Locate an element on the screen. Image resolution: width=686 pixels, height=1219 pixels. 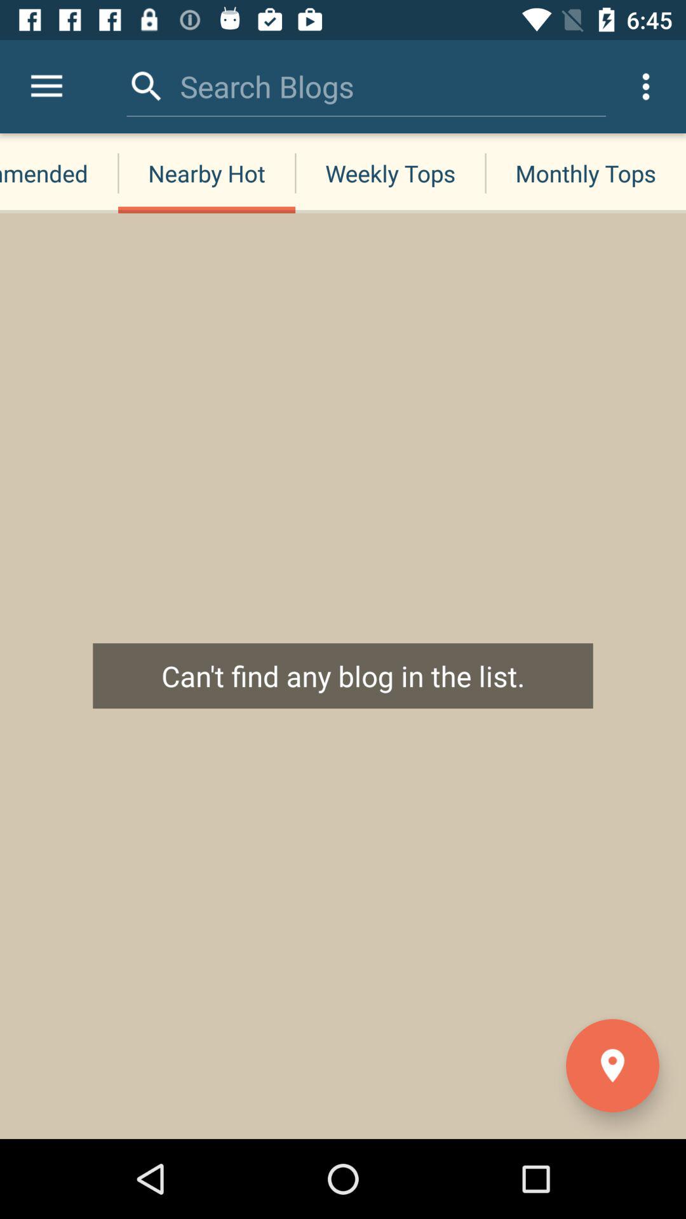
turn off the monthly tops is located at coordinates (586, 173).